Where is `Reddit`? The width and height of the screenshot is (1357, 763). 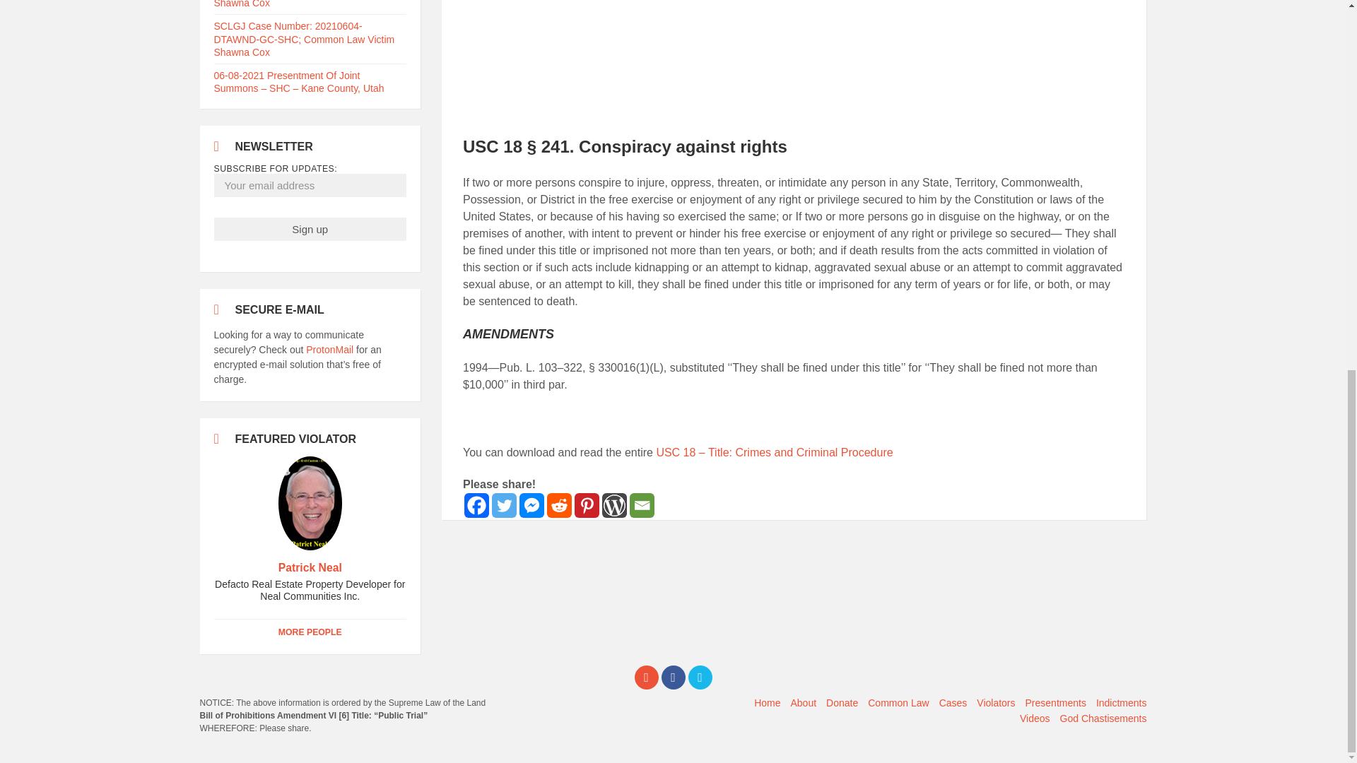
Reddit is located at coordinates (558, 505).